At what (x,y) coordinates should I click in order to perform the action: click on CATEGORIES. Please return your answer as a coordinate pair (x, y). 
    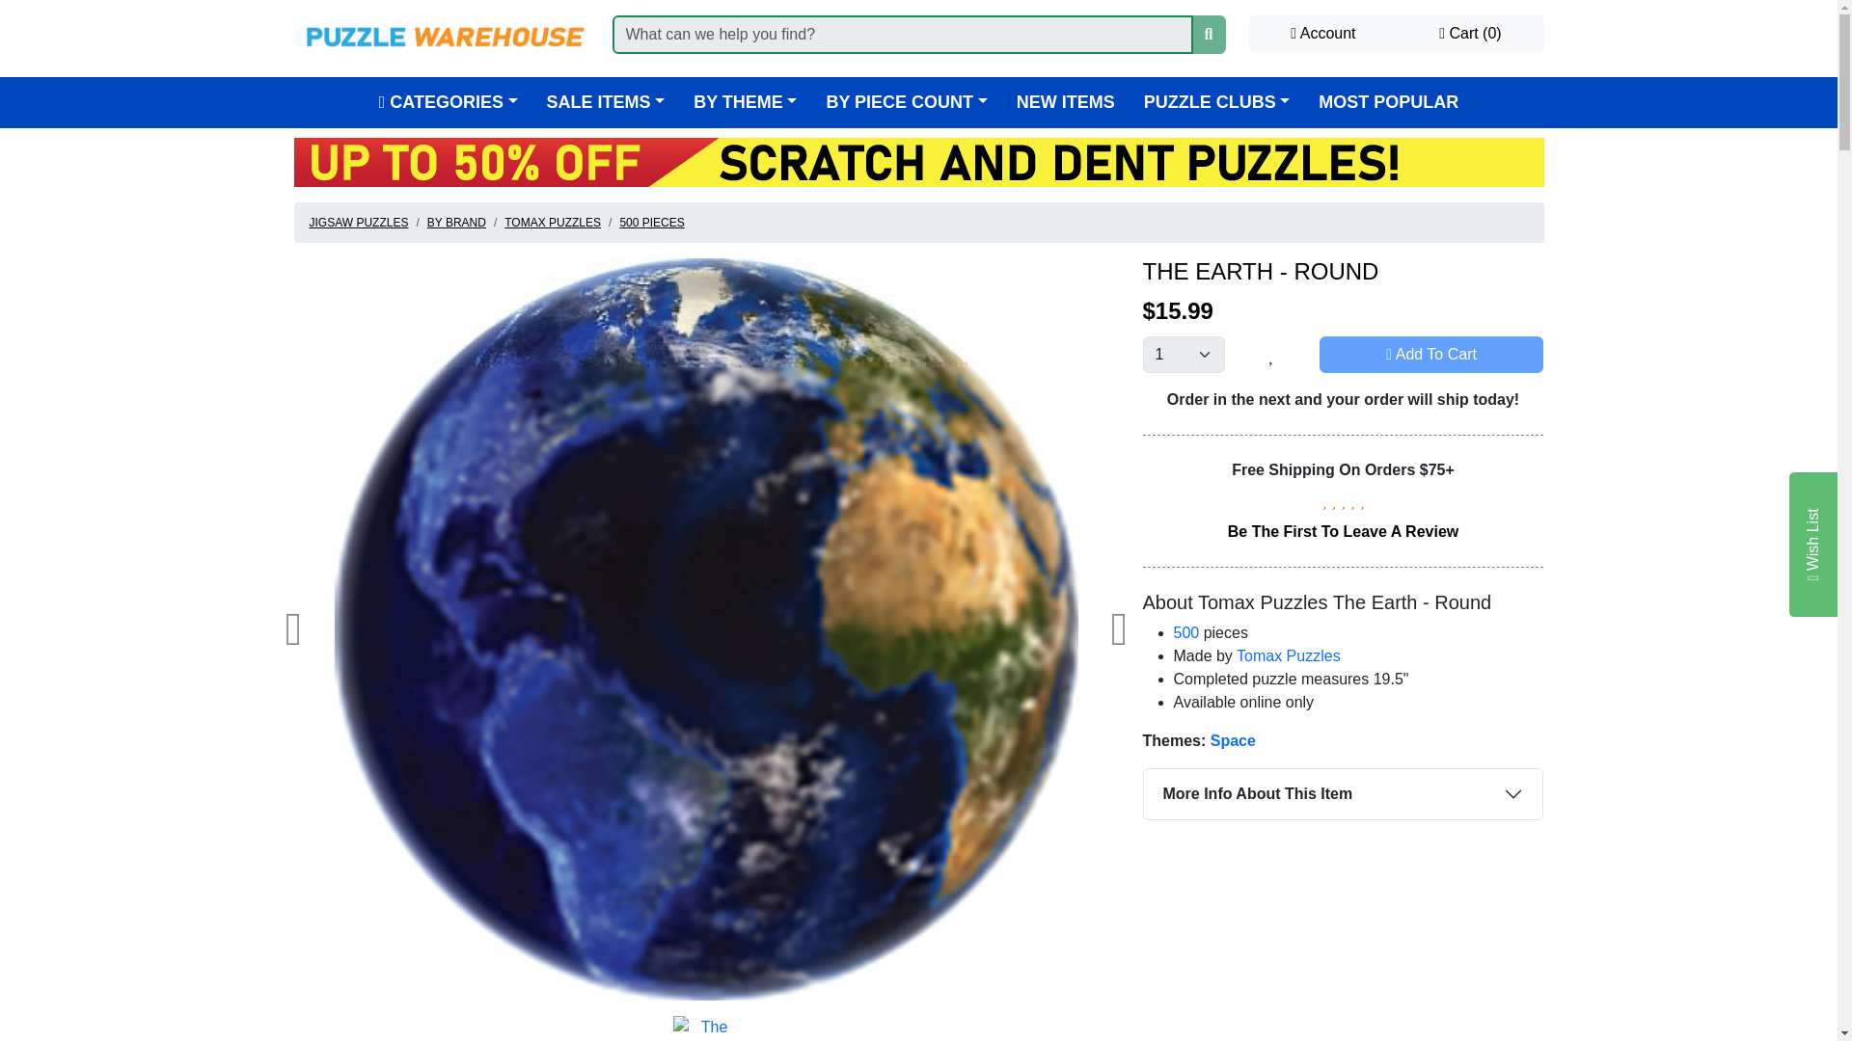
    Looking at the image, I should click on (449, 102).